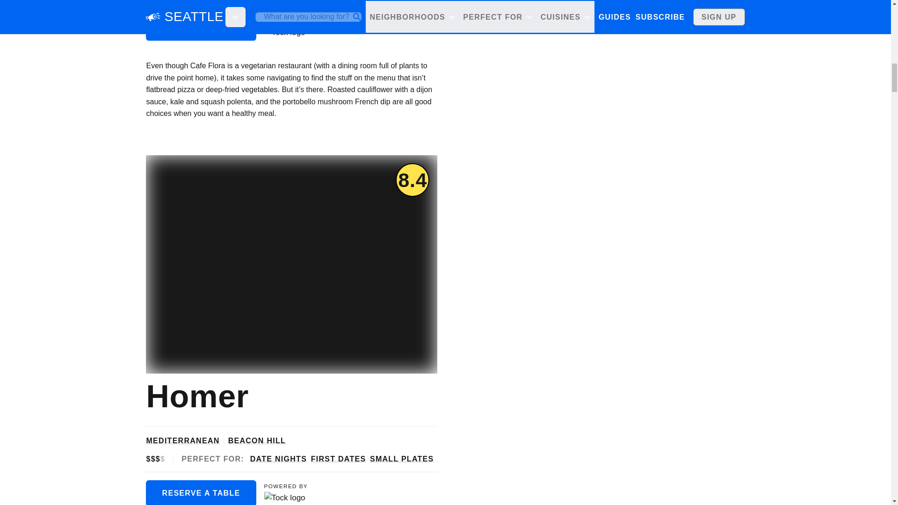  I want to click on Homer, so click(196, 396).